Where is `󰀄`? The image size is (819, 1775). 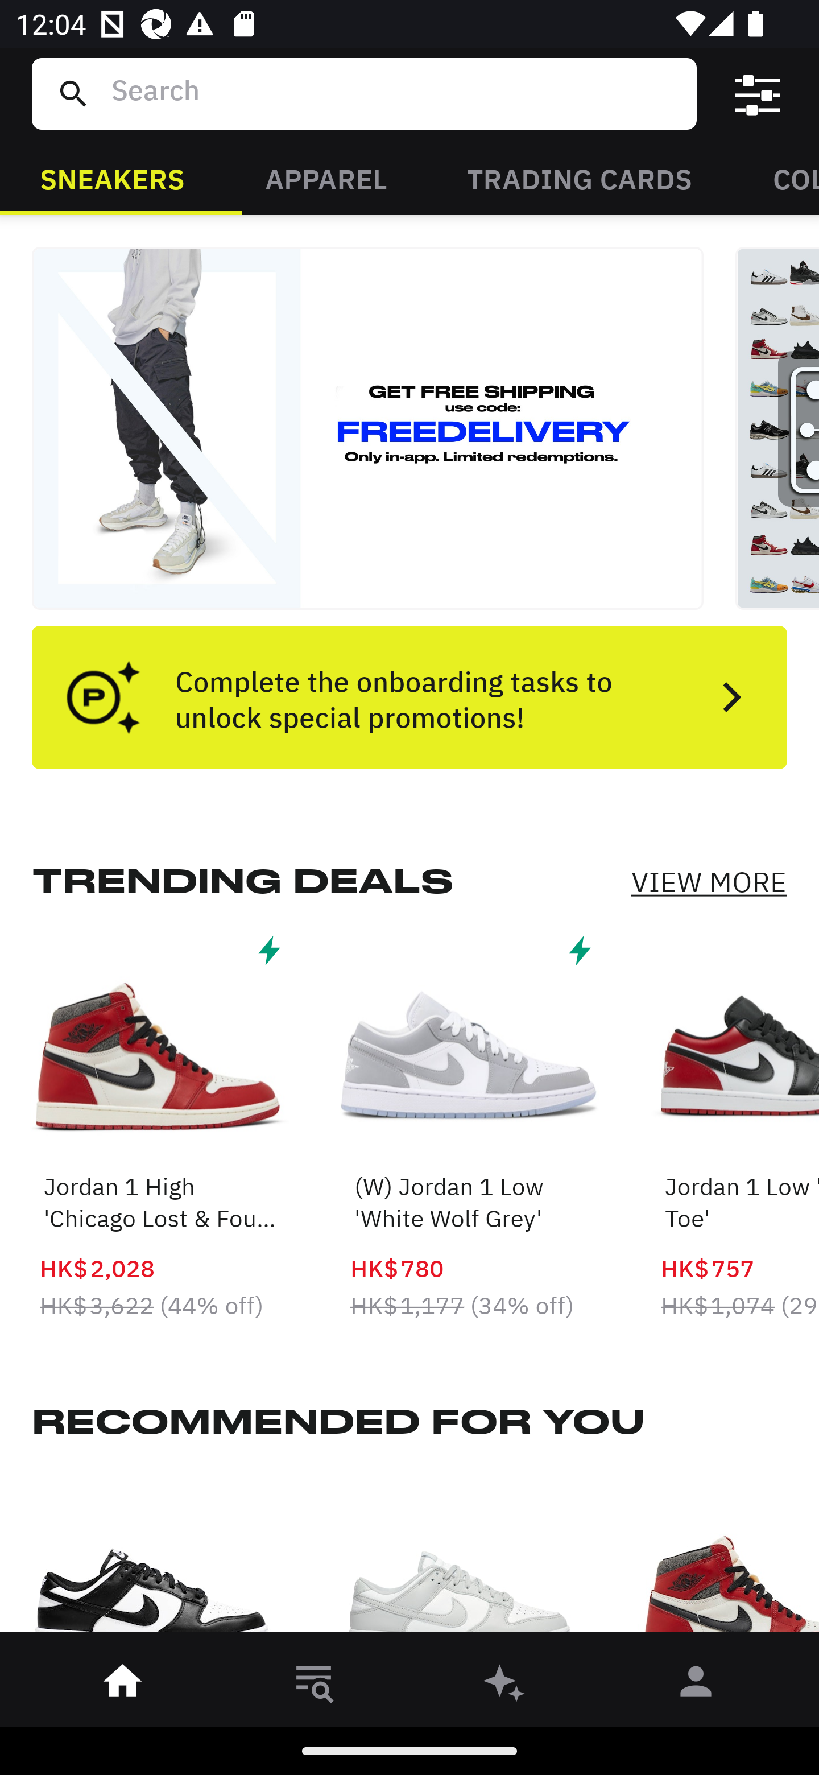 󰀄 is located at coordinates (696, 1685).